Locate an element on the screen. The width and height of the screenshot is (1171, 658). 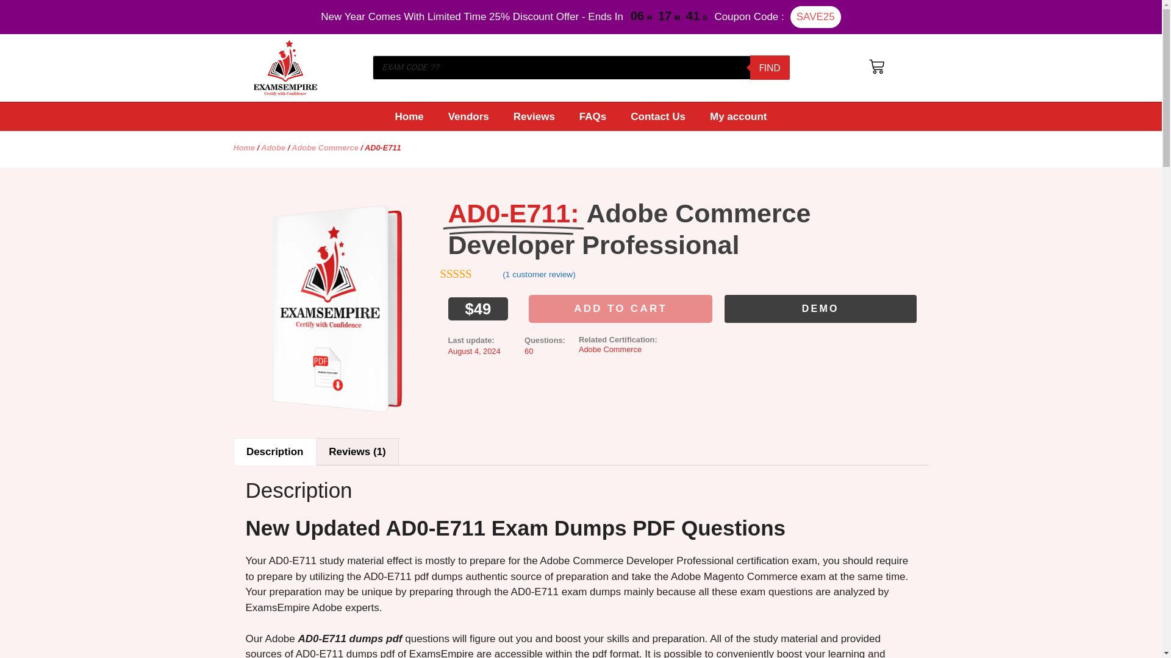
Home is located at coordinates (244, 147).